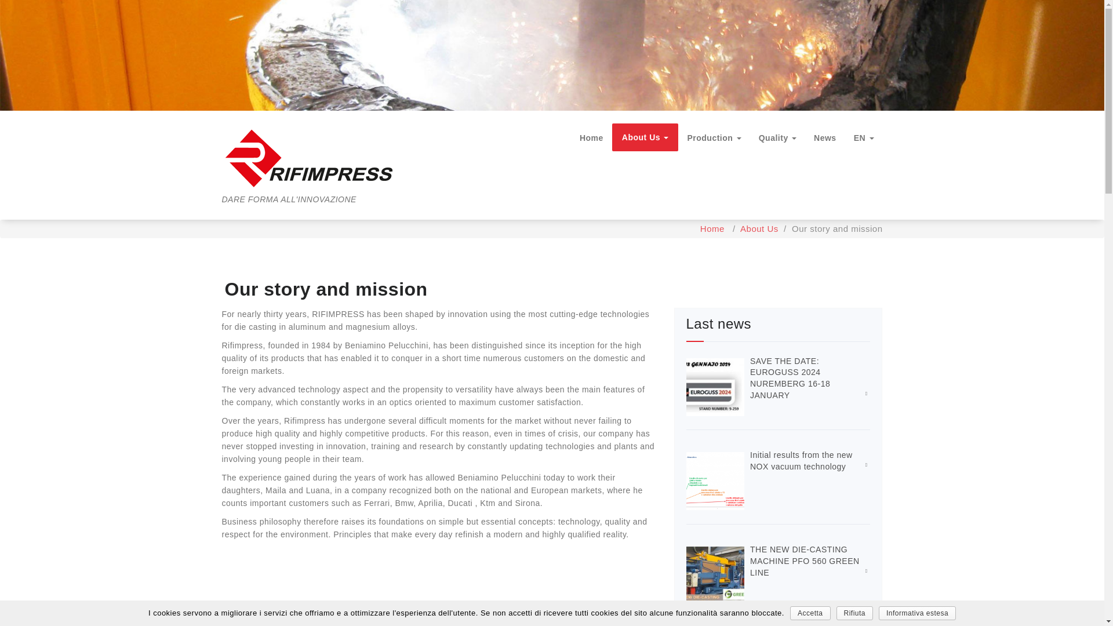  Describe the element at coordinates (801, 460) in the screenshot. I see `Initial results from the new NOX vacuum technology` at that location.